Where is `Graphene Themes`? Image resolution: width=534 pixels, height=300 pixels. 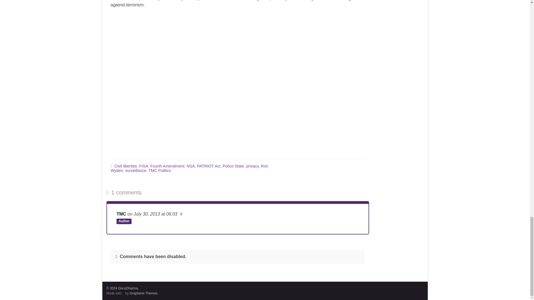
Graphene Themes is located at coordinates (144, 293).